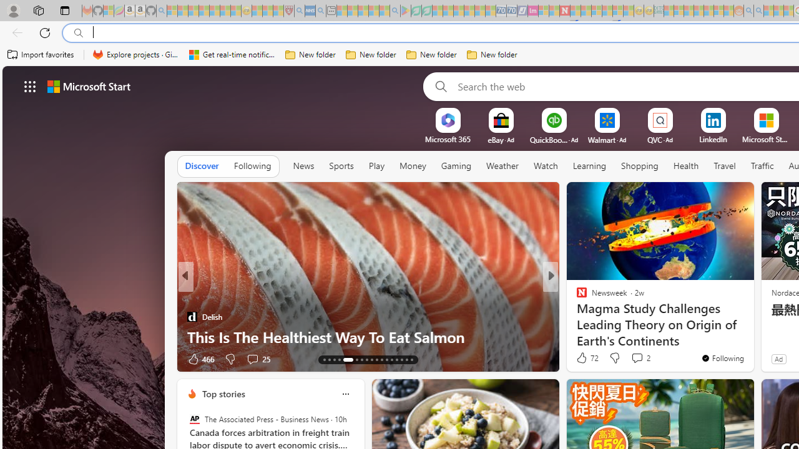 This screenshot has width=799, height=449. Describe the element at coordinates (413, 167) in the screenshot. I see `Money` at that location.